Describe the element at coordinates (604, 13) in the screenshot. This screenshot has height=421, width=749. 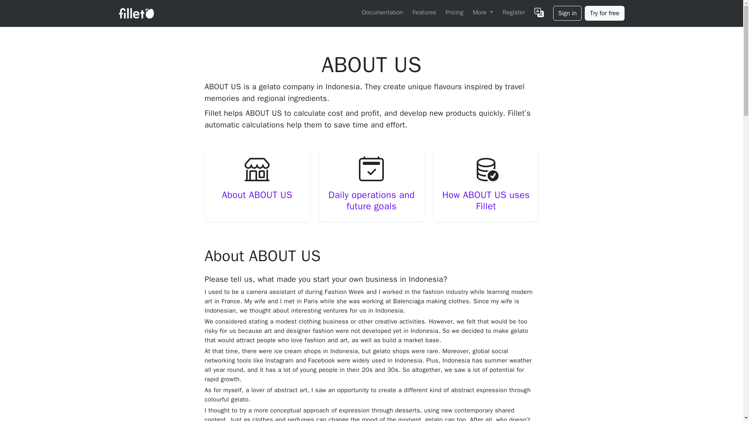
I see `Try for free` at that location.